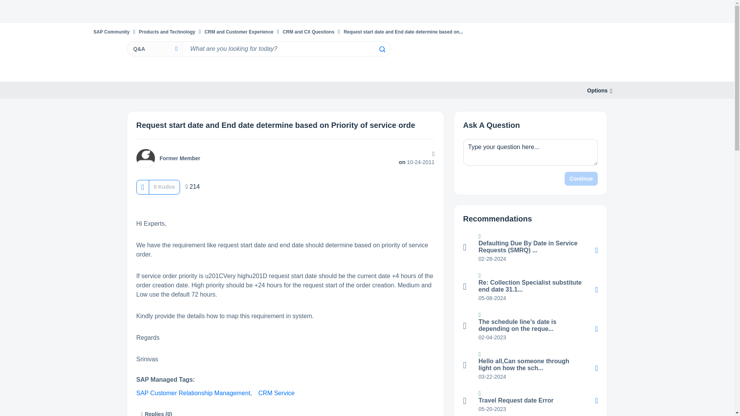  What do you see at coordinates (581, 179) in the screenshot?
I see `Continue` at bounding box center [581, 179].